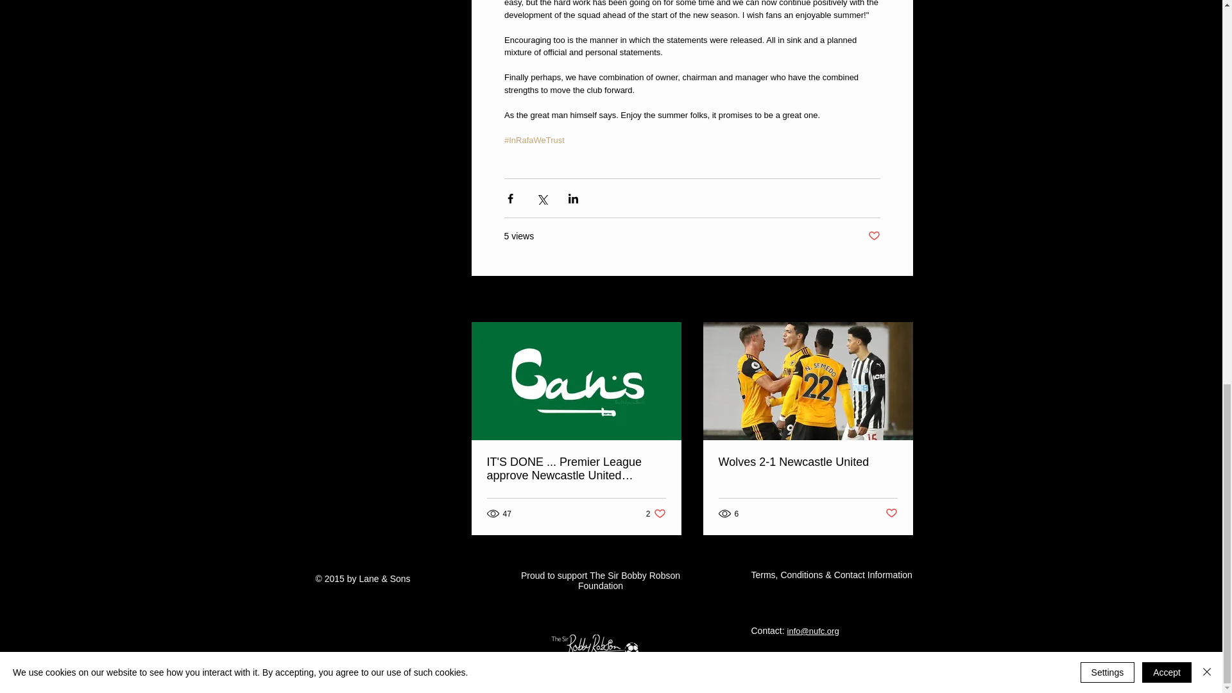 Image resolution: width=1232 pixels, height=693 pixels. I want to click on Post not marked as liked, so click(892, 513).